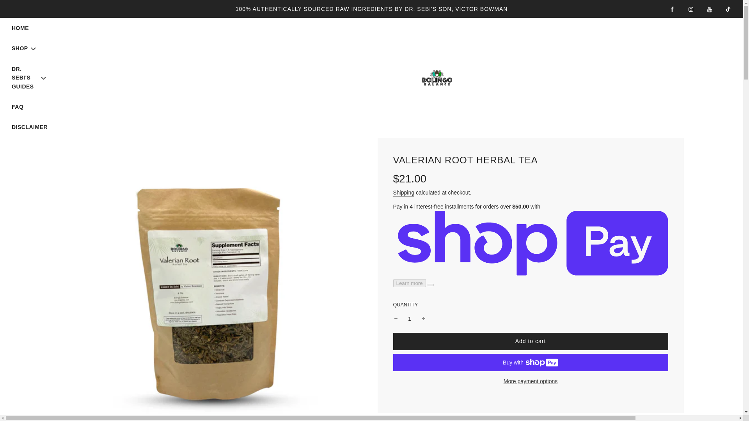 The height and width of the screenshot is (421, 749). What do you see at coordinates (17, 107) in the screenshot?
I see `FAQ` at bounding box center [17, 107].